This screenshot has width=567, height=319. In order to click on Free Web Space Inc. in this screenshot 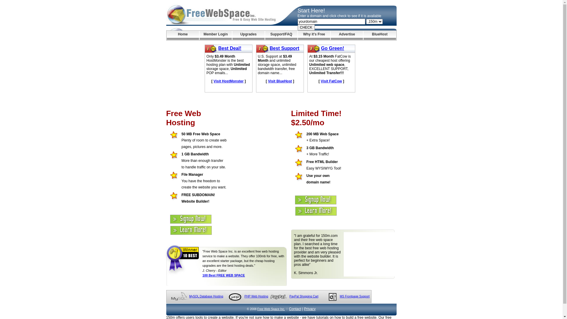, I will do `click(271, 309)`.